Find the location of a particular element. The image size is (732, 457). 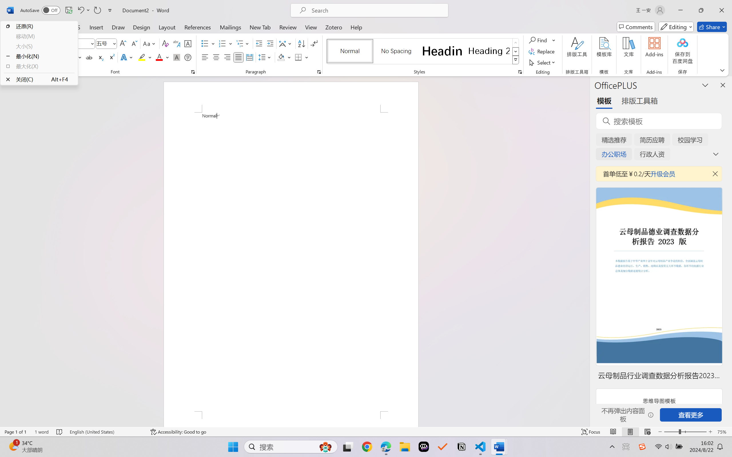

Task Pane Options is located at coordinates (705, 85).